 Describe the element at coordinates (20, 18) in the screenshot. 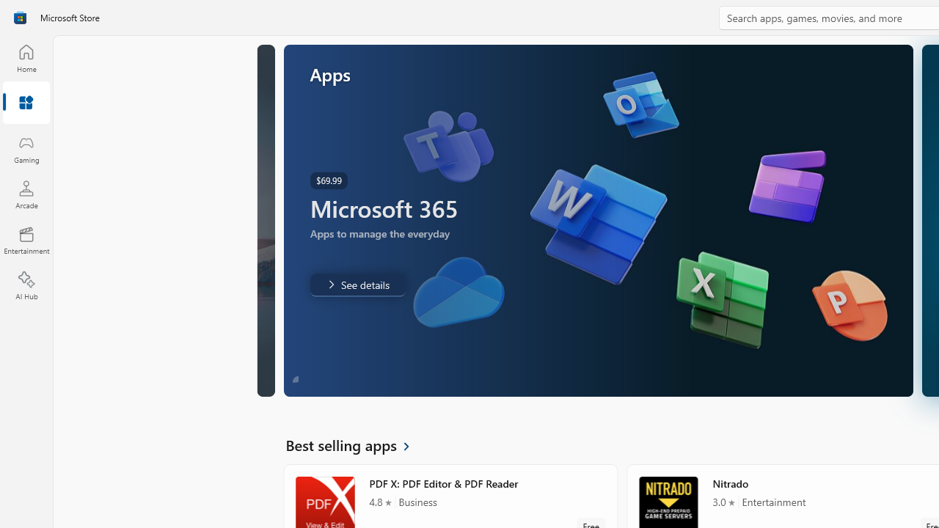

I see `Class: Image` at that location.